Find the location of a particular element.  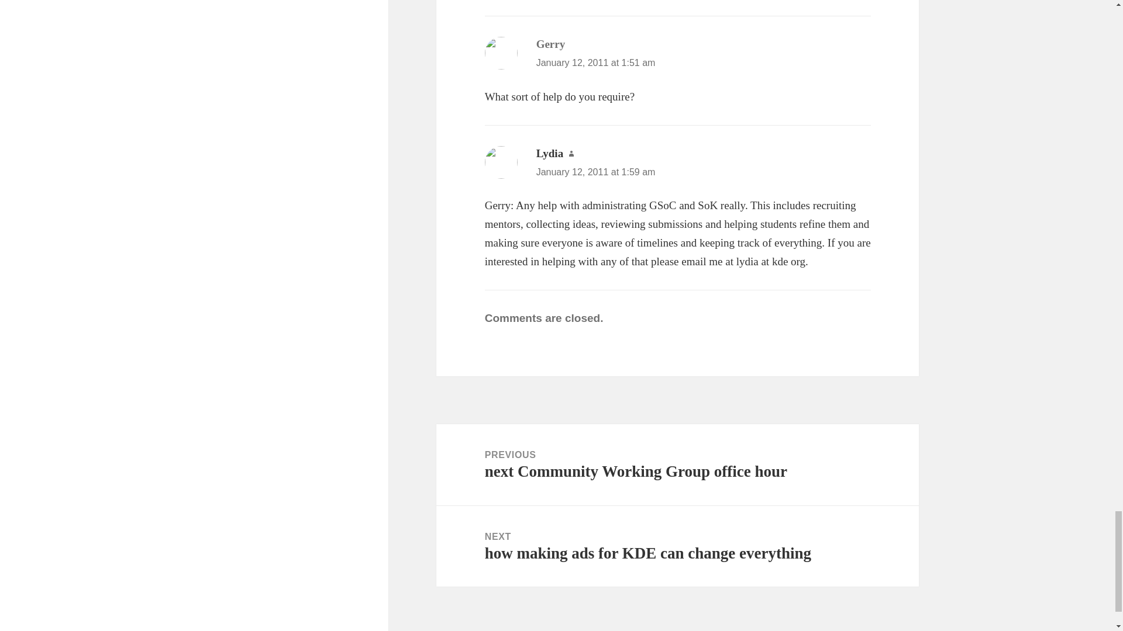

January 12, 2011 at 1:51 am is located at coordinates (596, 63).